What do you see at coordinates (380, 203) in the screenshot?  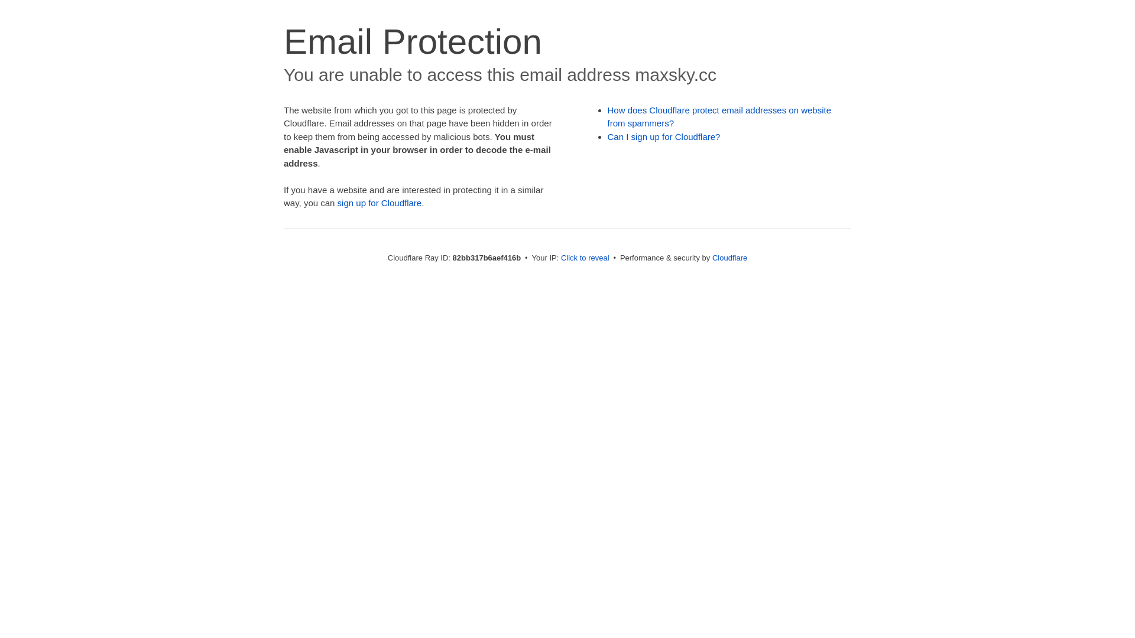 I see `sign up for Cloudflare` at bounding box center [380, 203].